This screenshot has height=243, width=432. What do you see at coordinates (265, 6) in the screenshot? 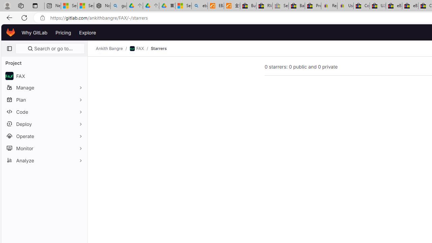
I see `RV, Trailer & Camper Steps & Ladders for sale | eBay` at bounding box center [265, 6].